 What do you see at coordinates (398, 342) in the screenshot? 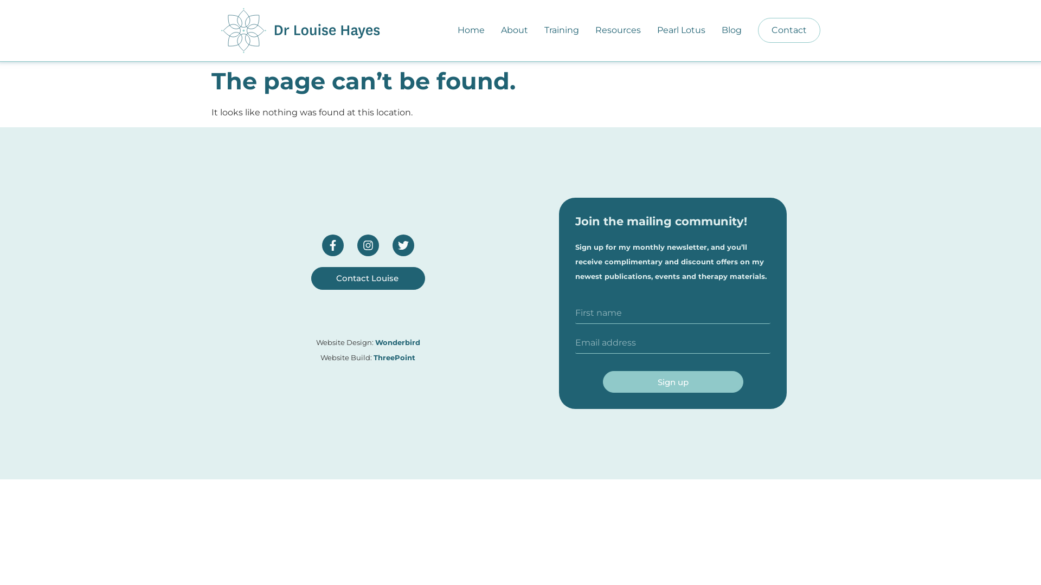
I see `Wonderbird` at bounding box center [398, 342].